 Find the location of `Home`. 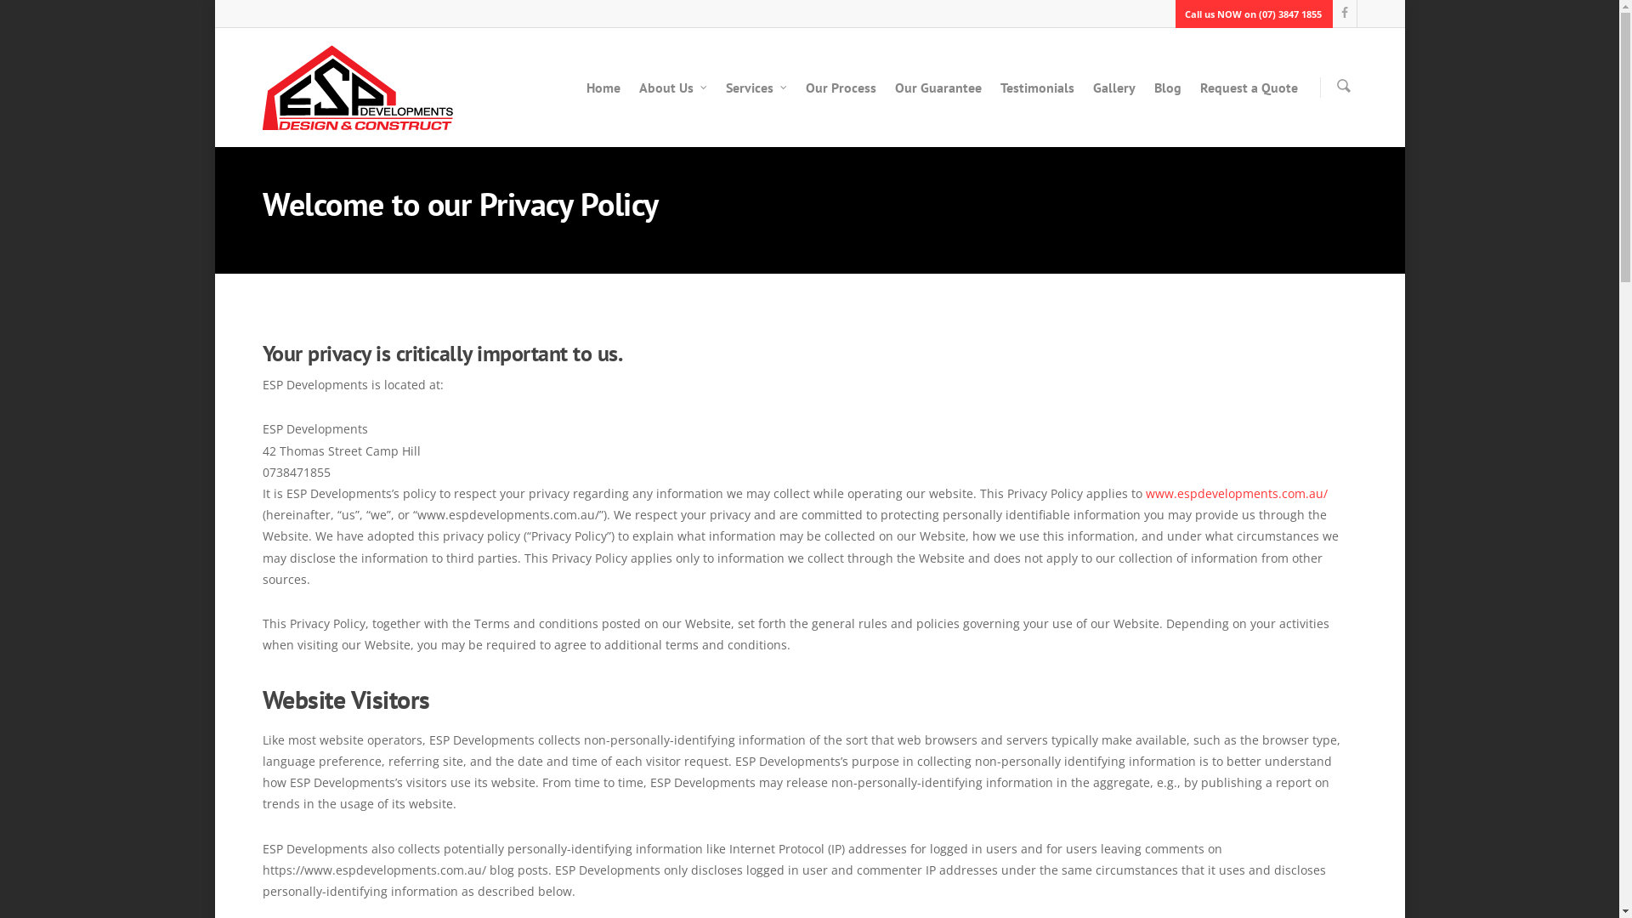

Home is located at coordinates (603, 96).